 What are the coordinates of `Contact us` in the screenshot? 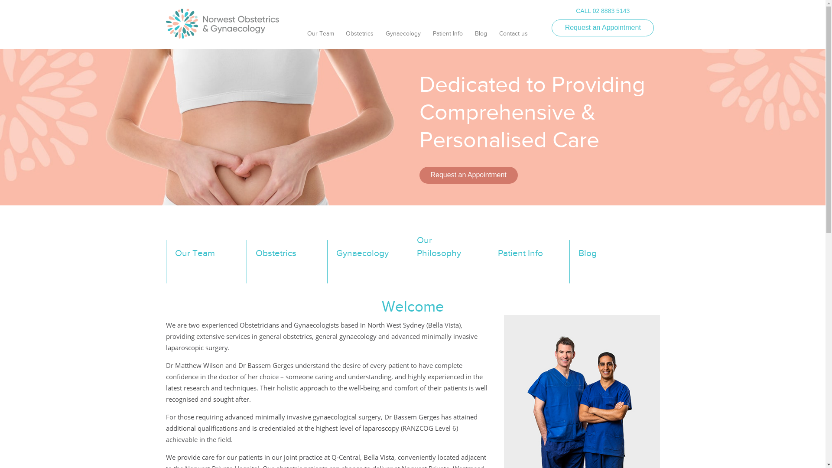 It's located at (513, 37).